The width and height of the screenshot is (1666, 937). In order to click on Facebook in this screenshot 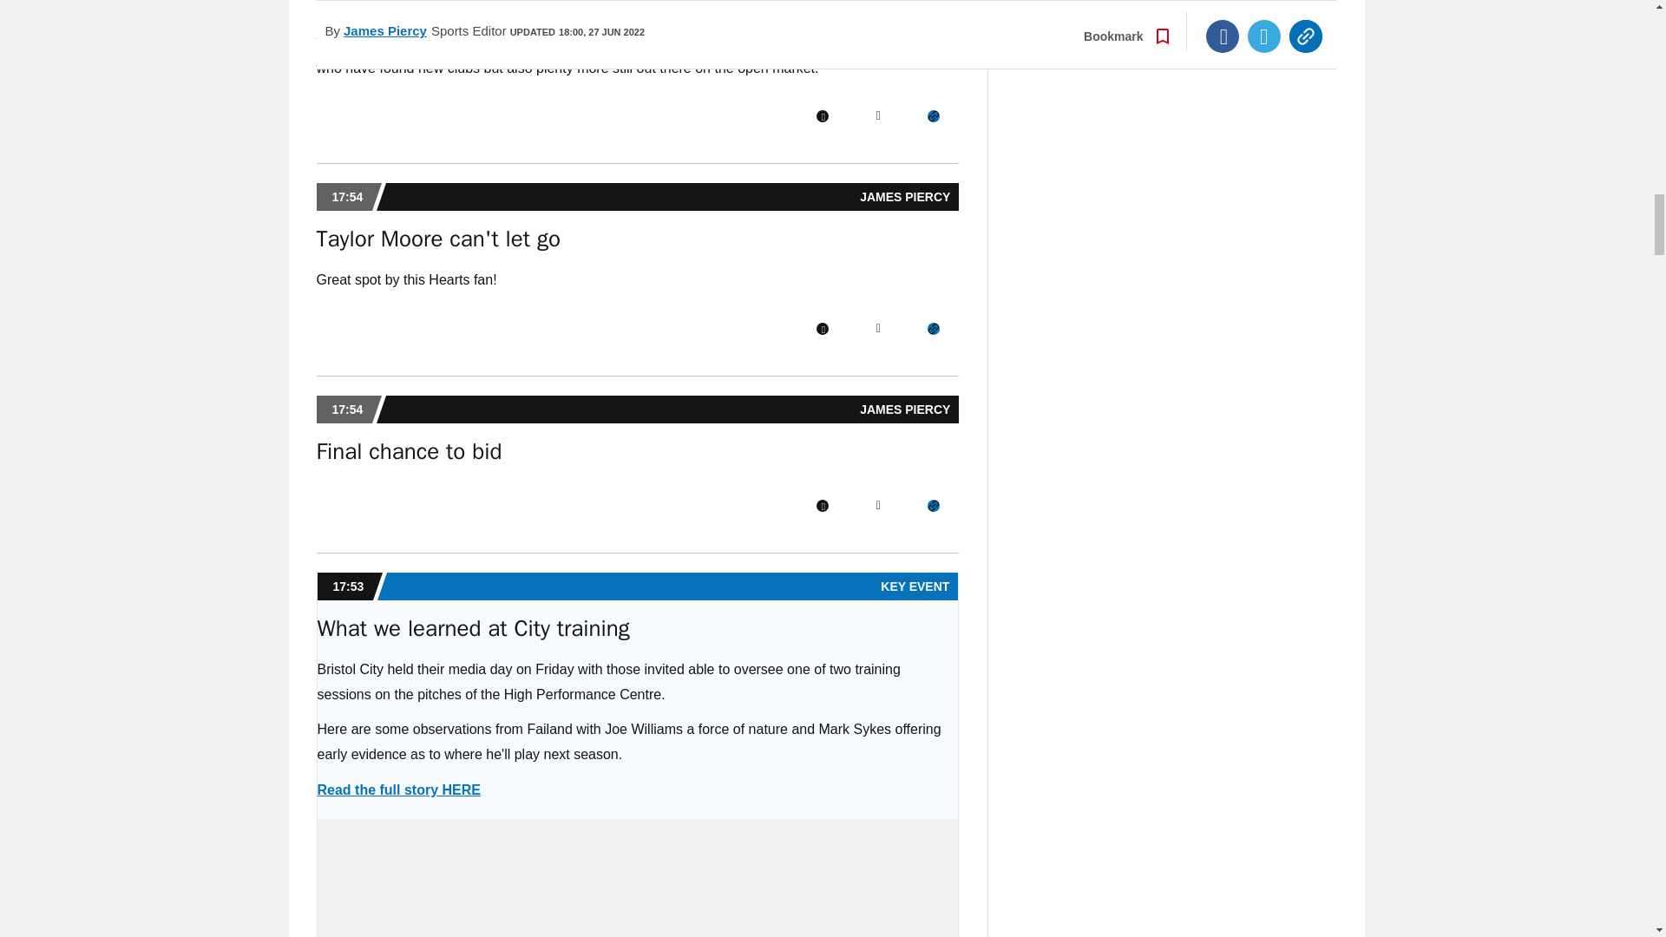, I will do `click(822, 116)`.